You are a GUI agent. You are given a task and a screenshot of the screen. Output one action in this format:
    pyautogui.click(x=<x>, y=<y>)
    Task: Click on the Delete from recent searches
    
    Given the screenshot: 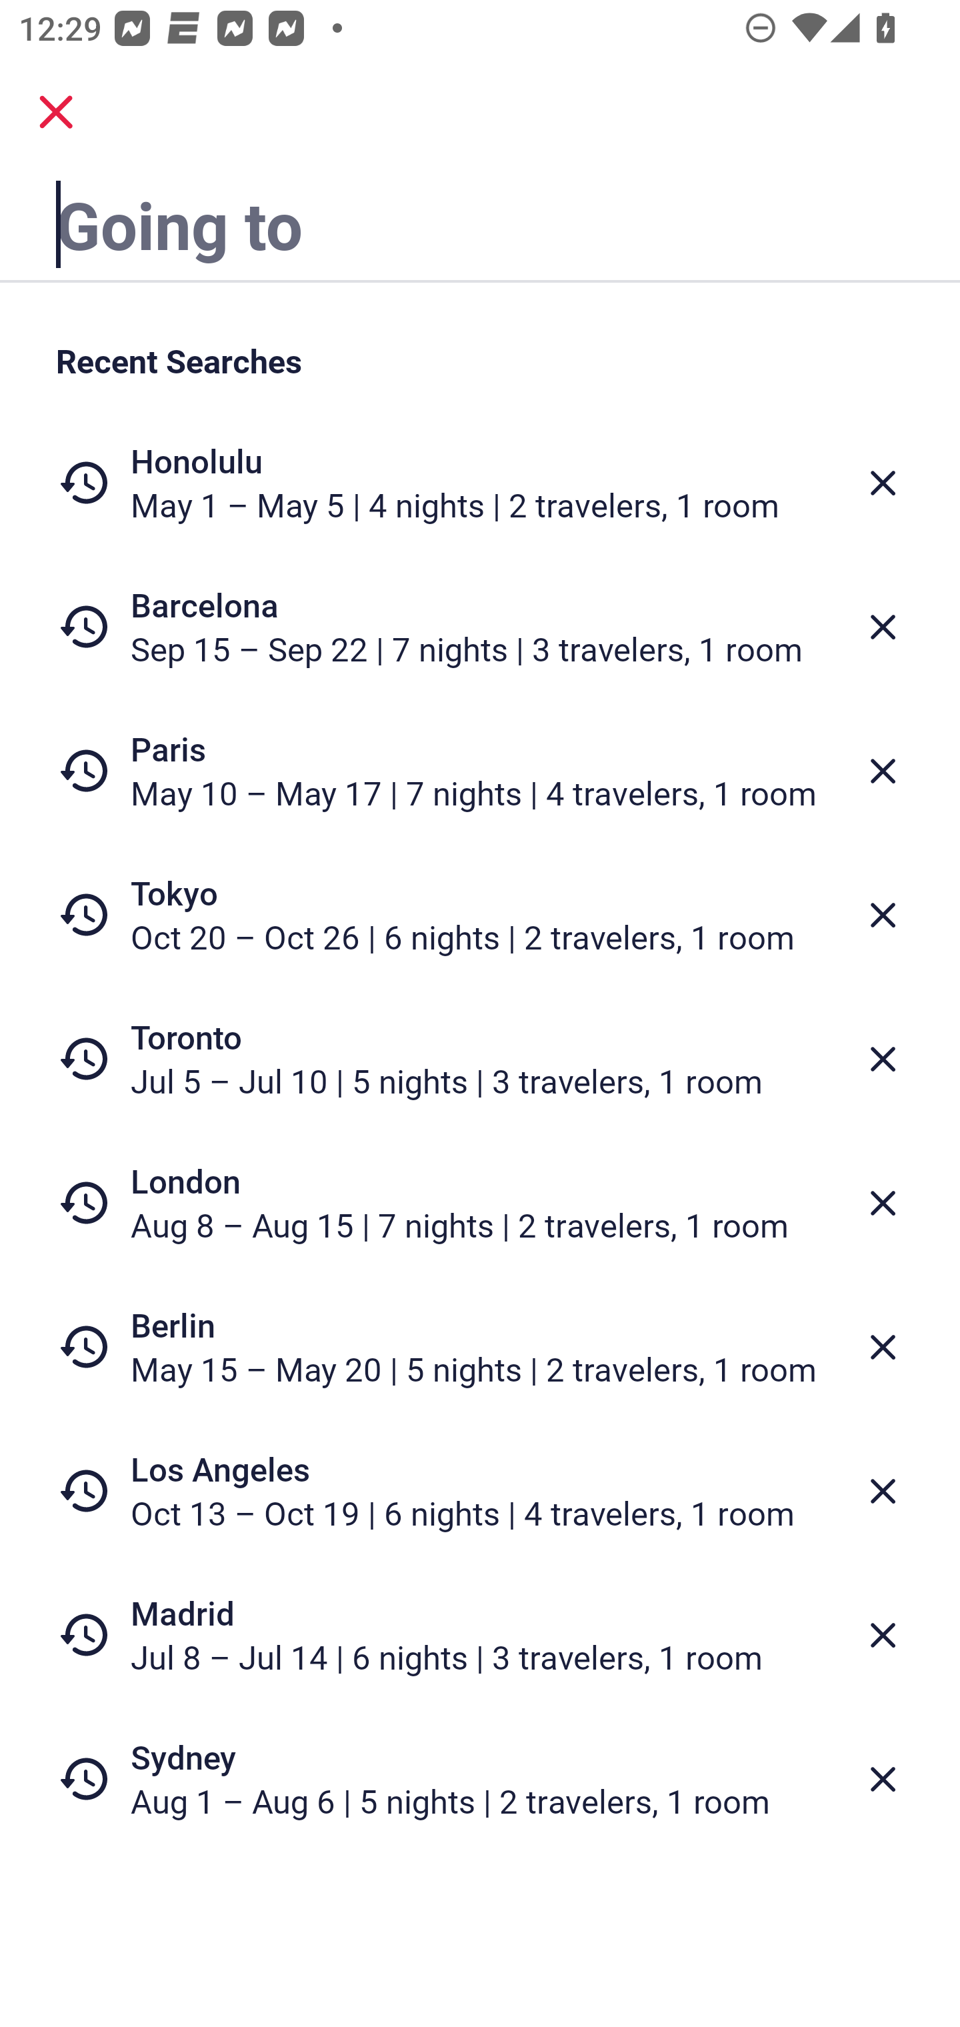 What is the action you would take?
    pyautogui.click(x=883, y=1059)
    